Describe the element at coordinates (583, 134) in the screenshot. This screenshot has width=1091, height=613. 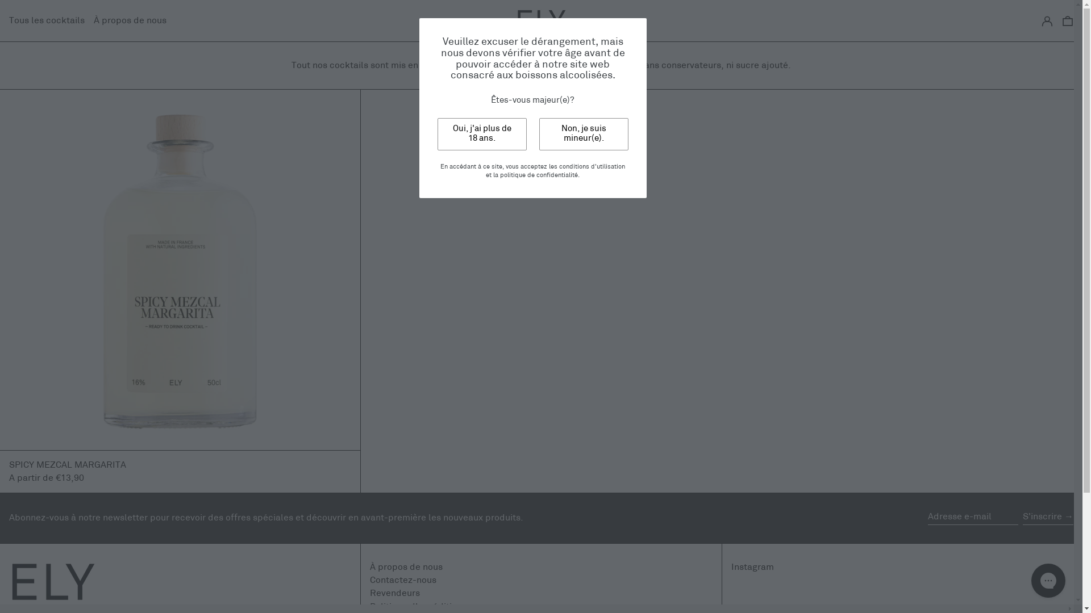
I see `Non, je suis mineur(e).` at that location.